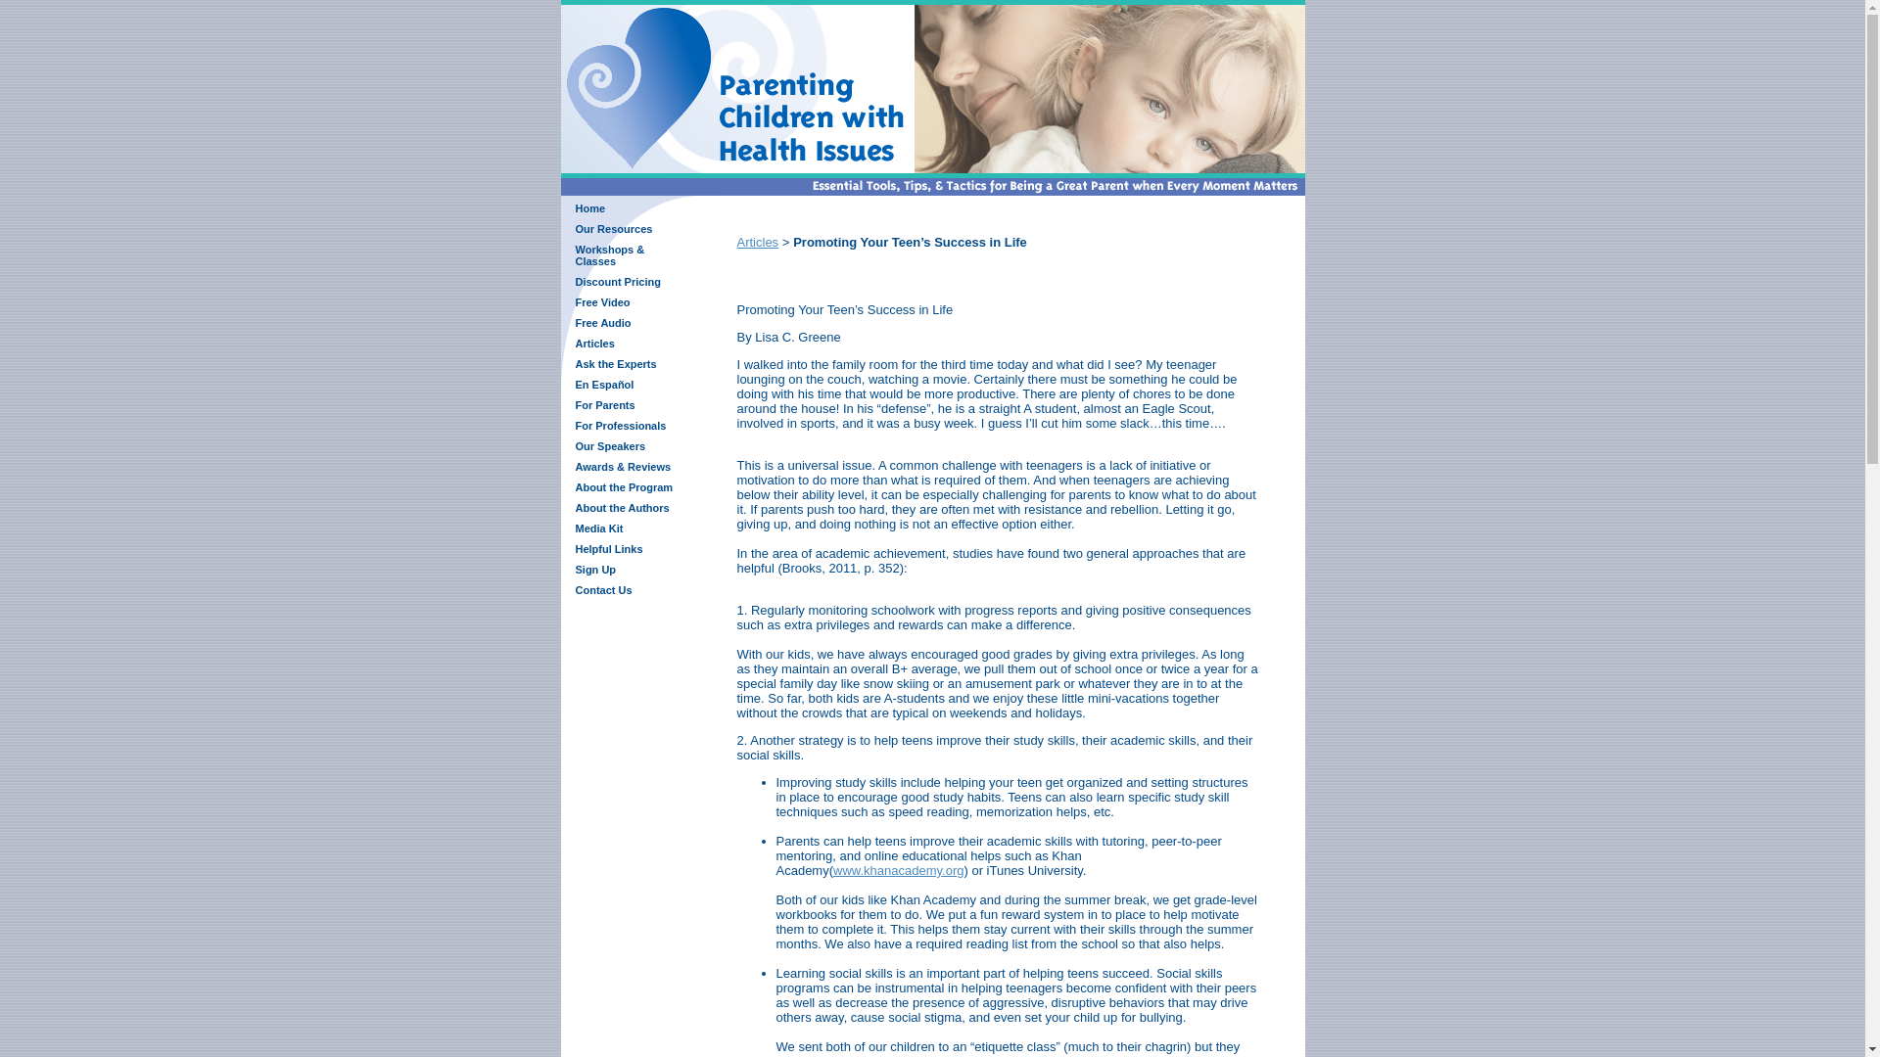  Describe the element at coordinates (624, 487) in the screenshot. I see `About the Program` at that location.